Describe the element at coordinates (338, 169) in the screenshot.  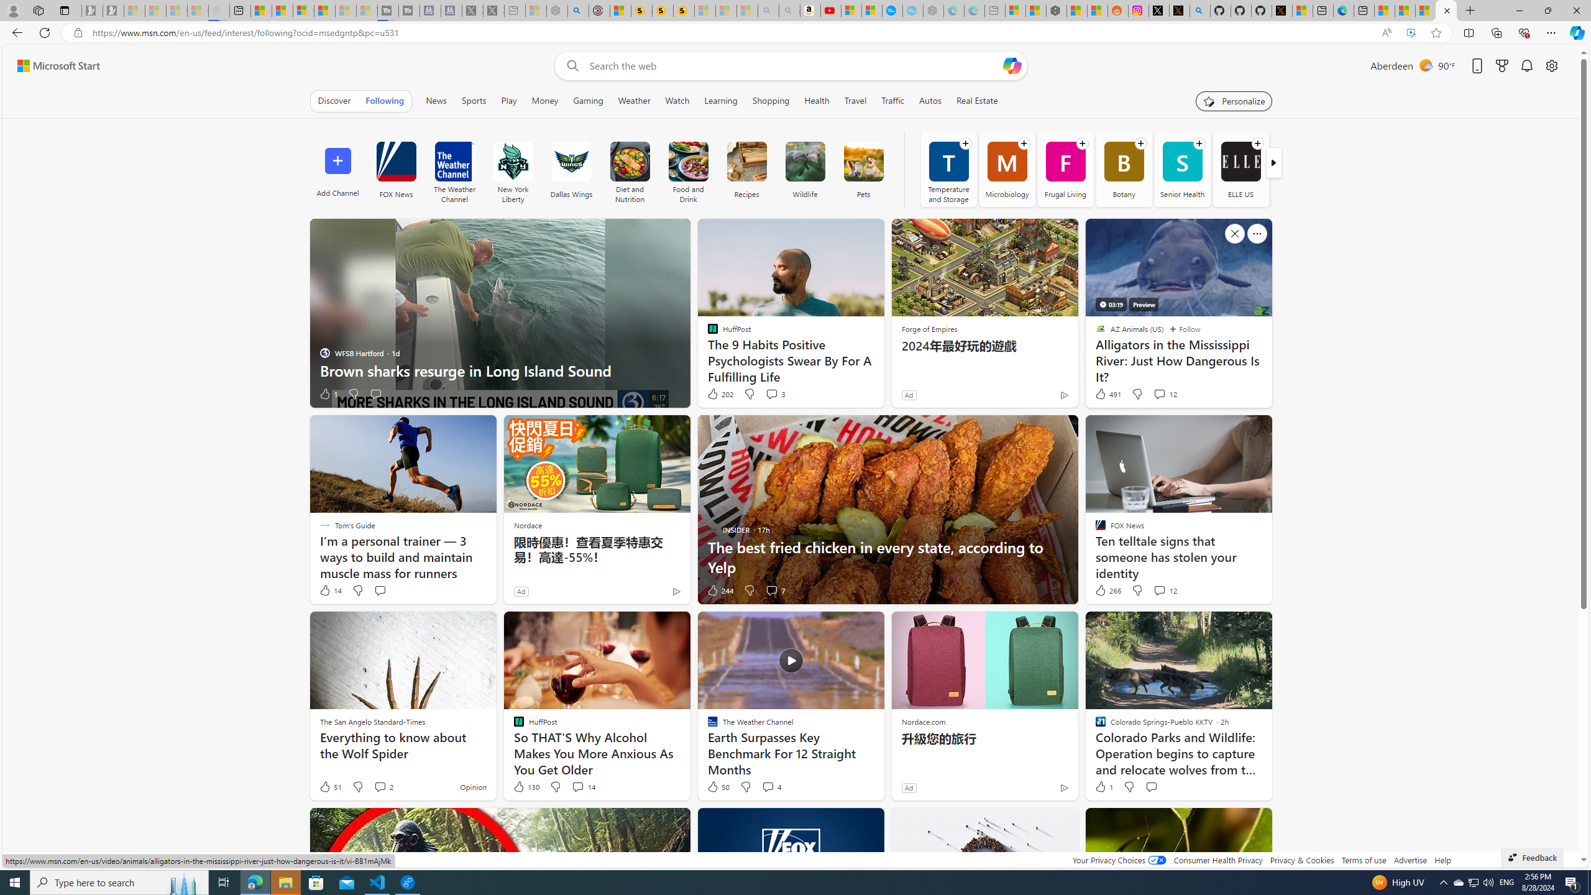
I see `Add Channel` at that location.